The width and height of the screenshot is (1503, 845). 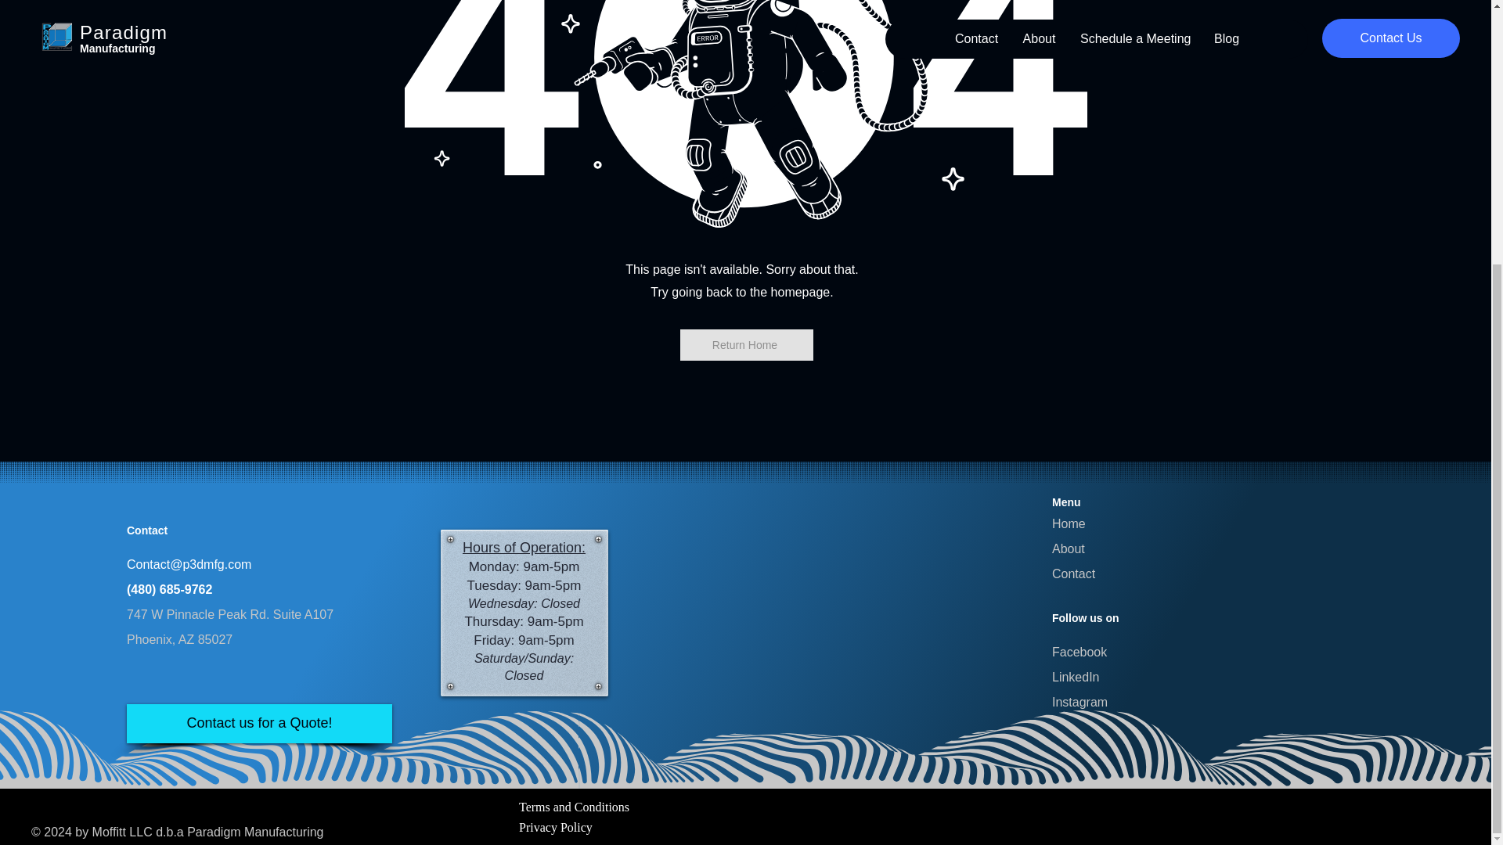 I want to click on LinkedIn, so click(x=1076, y=677).